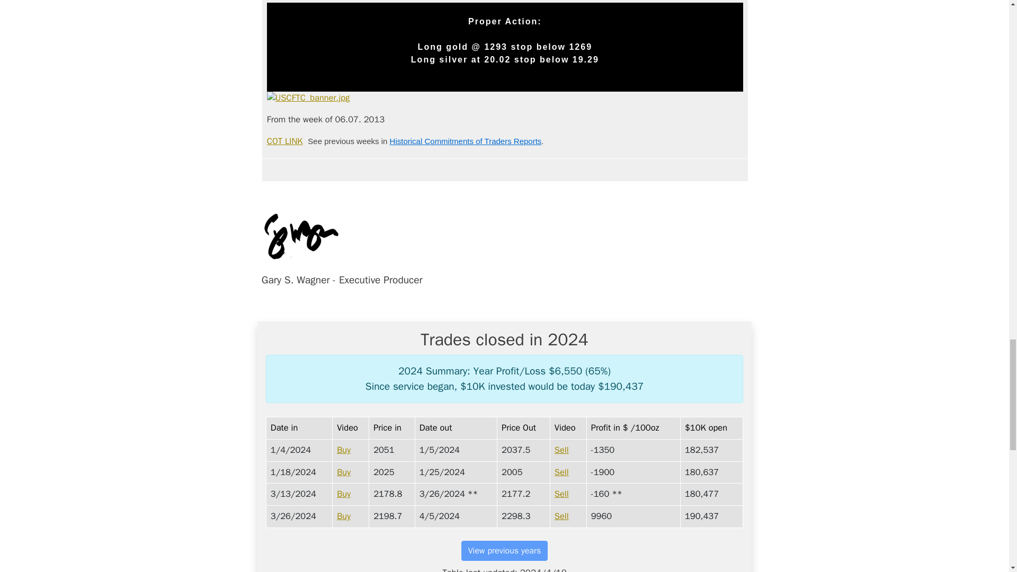 The width and height of the screenshot is (1017, 572). Describe the element at coordinates (345, 450) in the screenshot. I see `Buy` at that location.